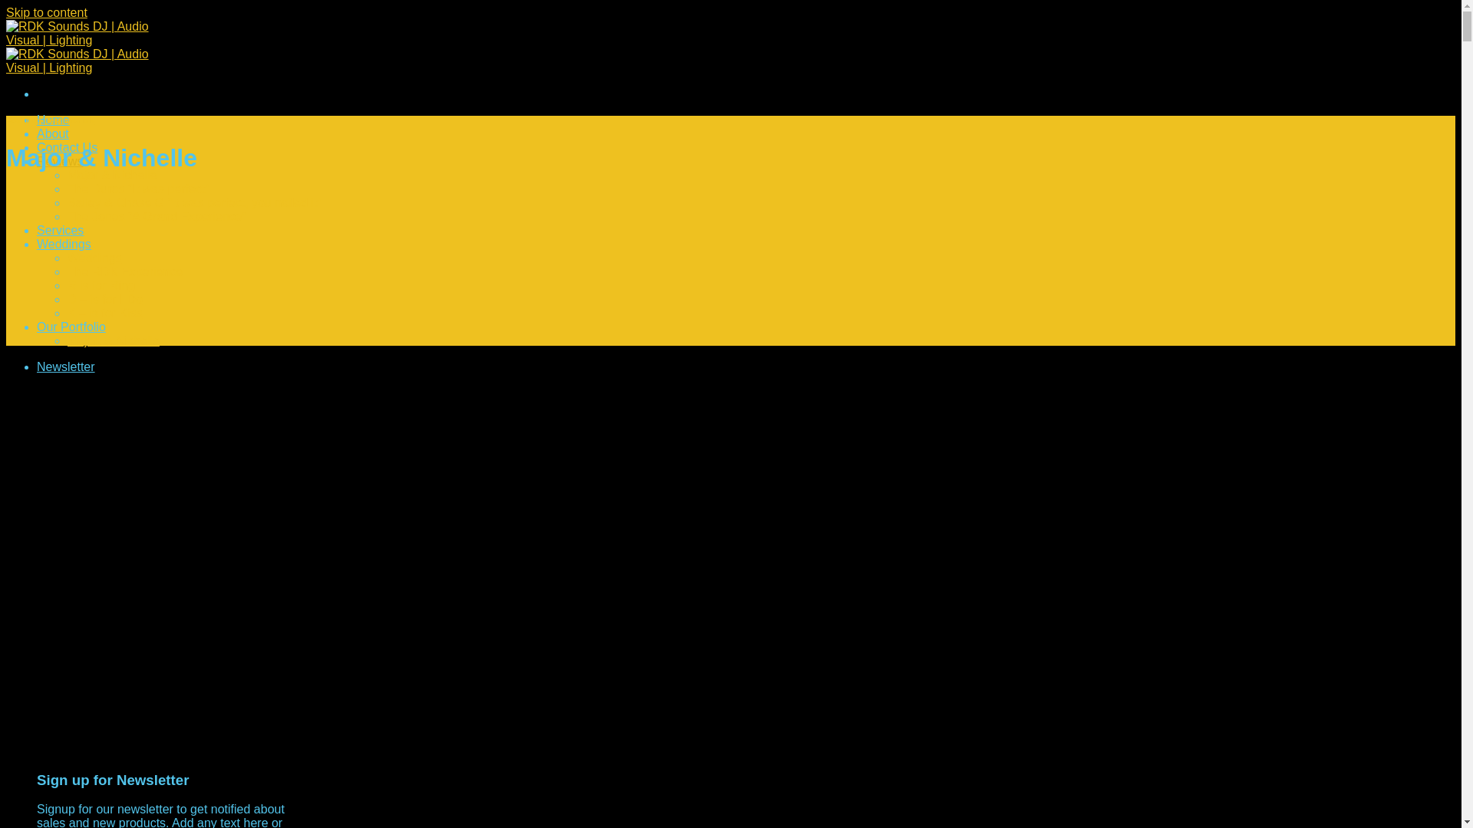 The width and height of the screenshot is (1473, 828). I want to click on About, so click(53, 133).